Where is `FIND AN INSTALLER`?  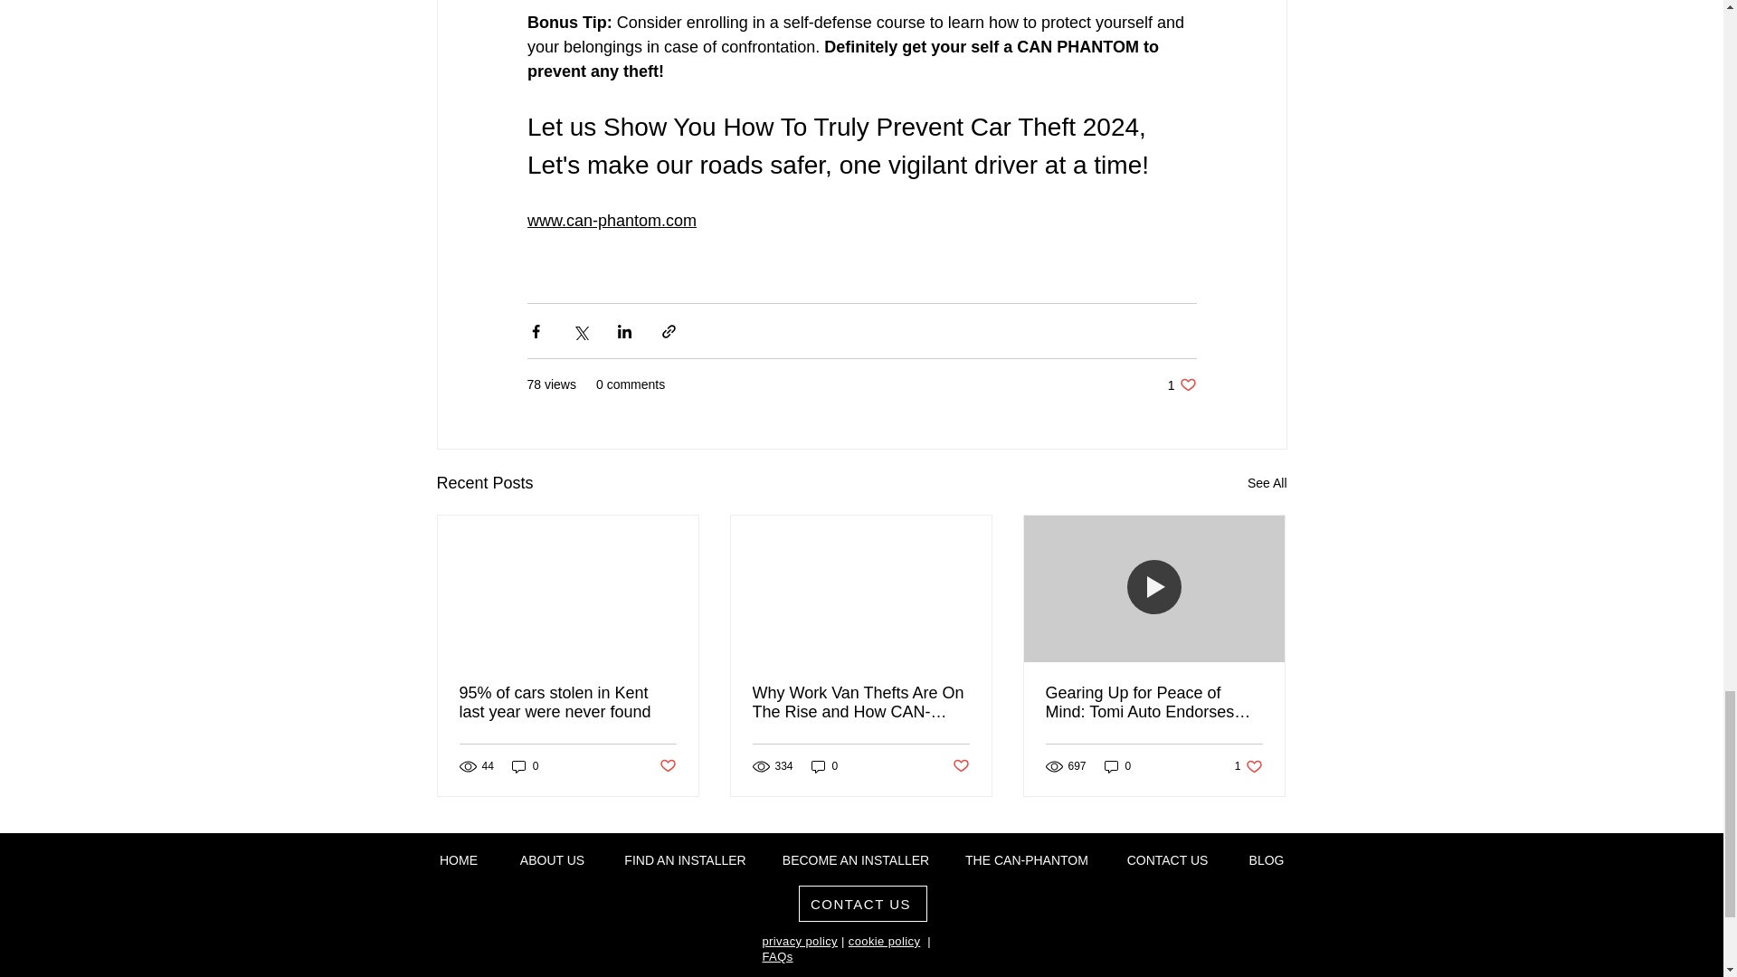 FIND AN INSTALLER is located at coordinates (686, 859).